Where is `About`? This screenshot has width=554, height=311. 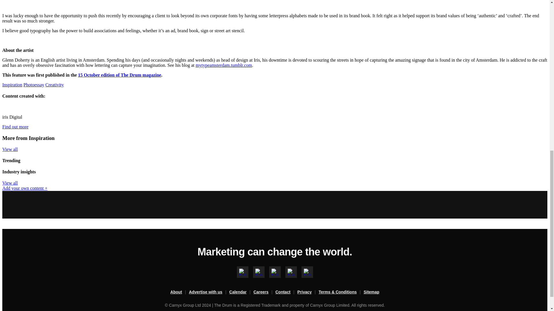 About is located at coordinates (179, 292).